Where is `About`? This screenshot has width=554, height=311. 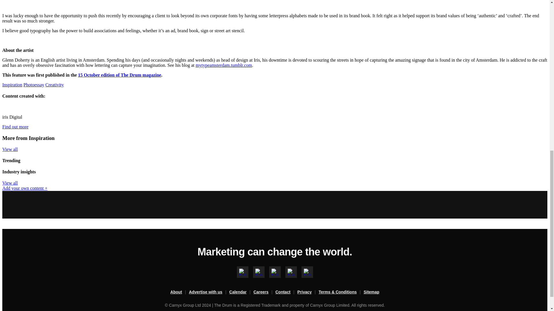 About is located at coordinates (179, 292).